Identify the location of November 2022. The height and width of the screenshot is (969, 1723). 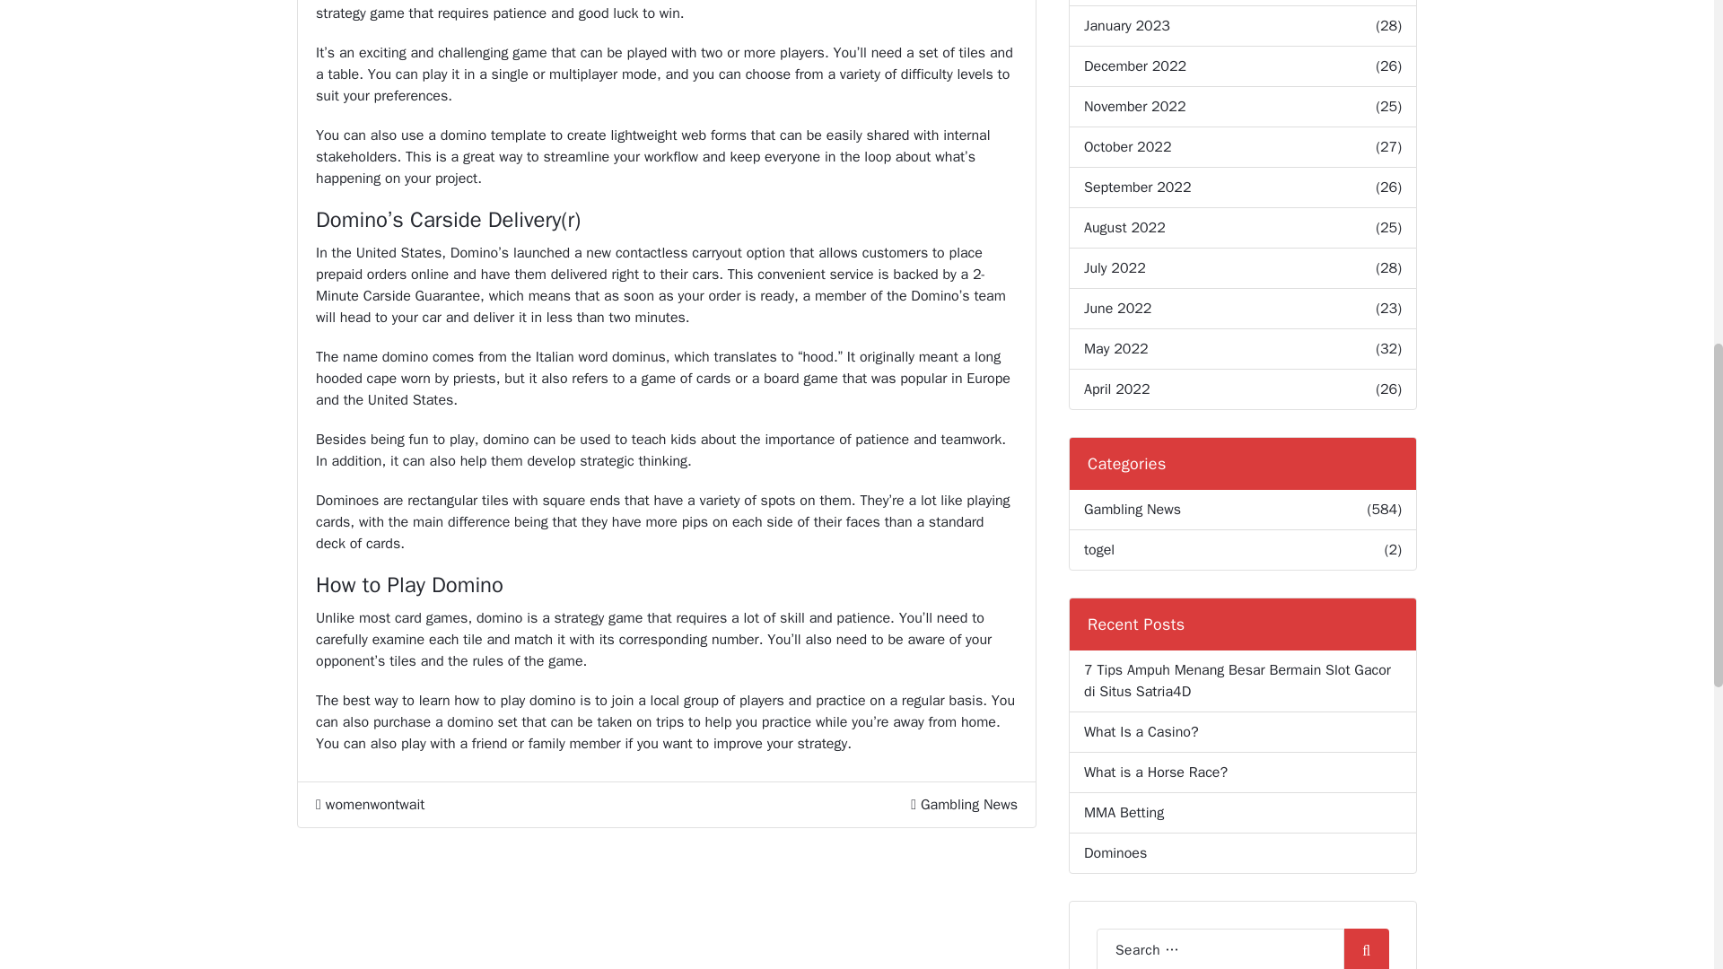
(1134, 106).